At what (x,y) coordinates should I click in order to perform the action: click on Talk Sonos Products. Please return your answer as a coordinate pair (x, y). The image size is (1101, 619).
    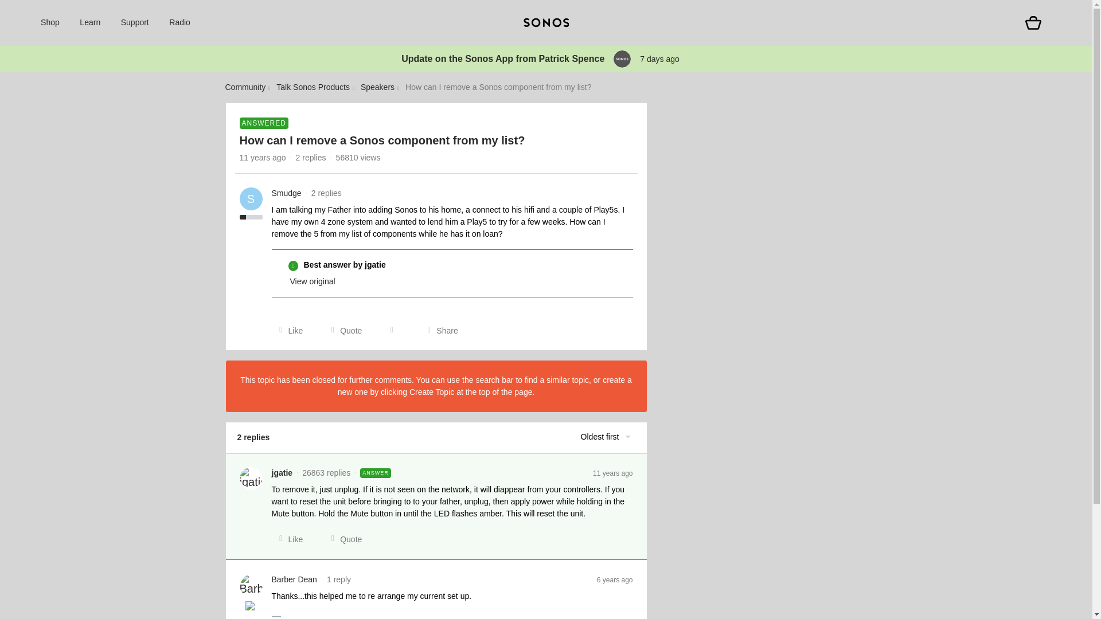
    Looking at the image, I should click on (313, 87).